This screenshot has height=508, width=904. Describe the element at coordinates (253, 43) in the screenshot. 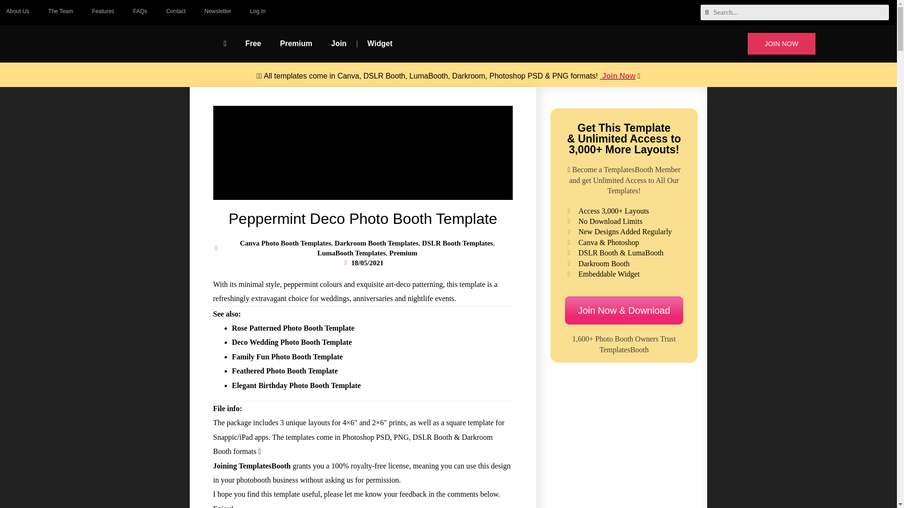

I see `Free` at that location.